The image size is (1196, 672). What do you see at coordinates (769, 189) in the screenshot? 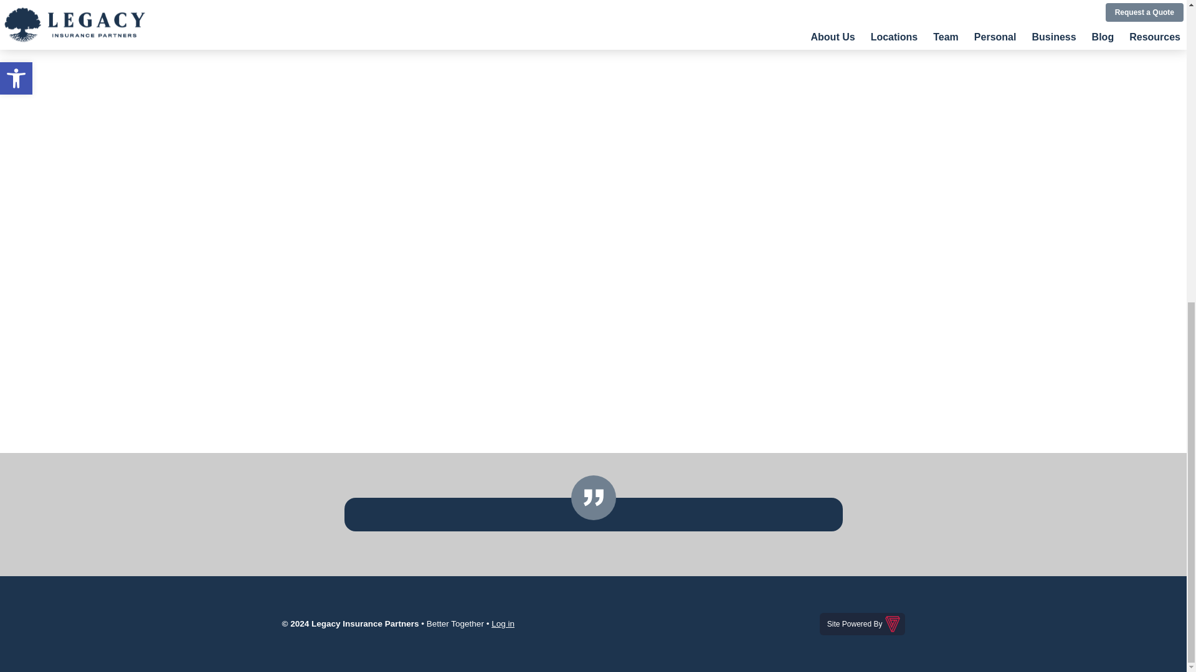
I see `We are a WellBusiness in 2016.` at bounding box center [769, 189].